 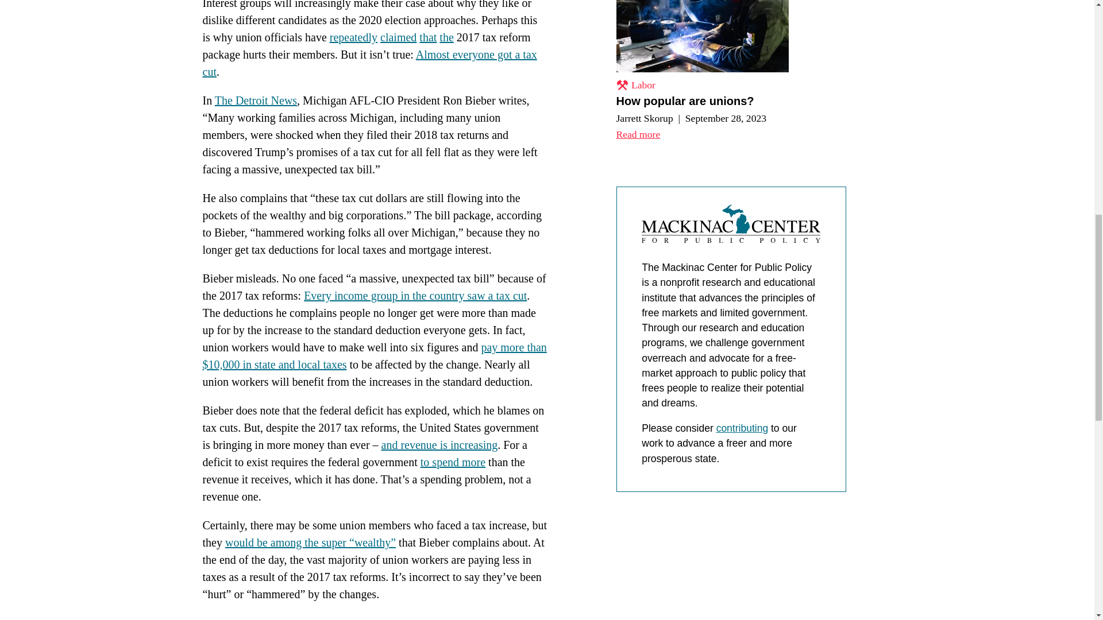 I want to click on Every income group in the country saw a tax cut, so click(x=415, y=295).